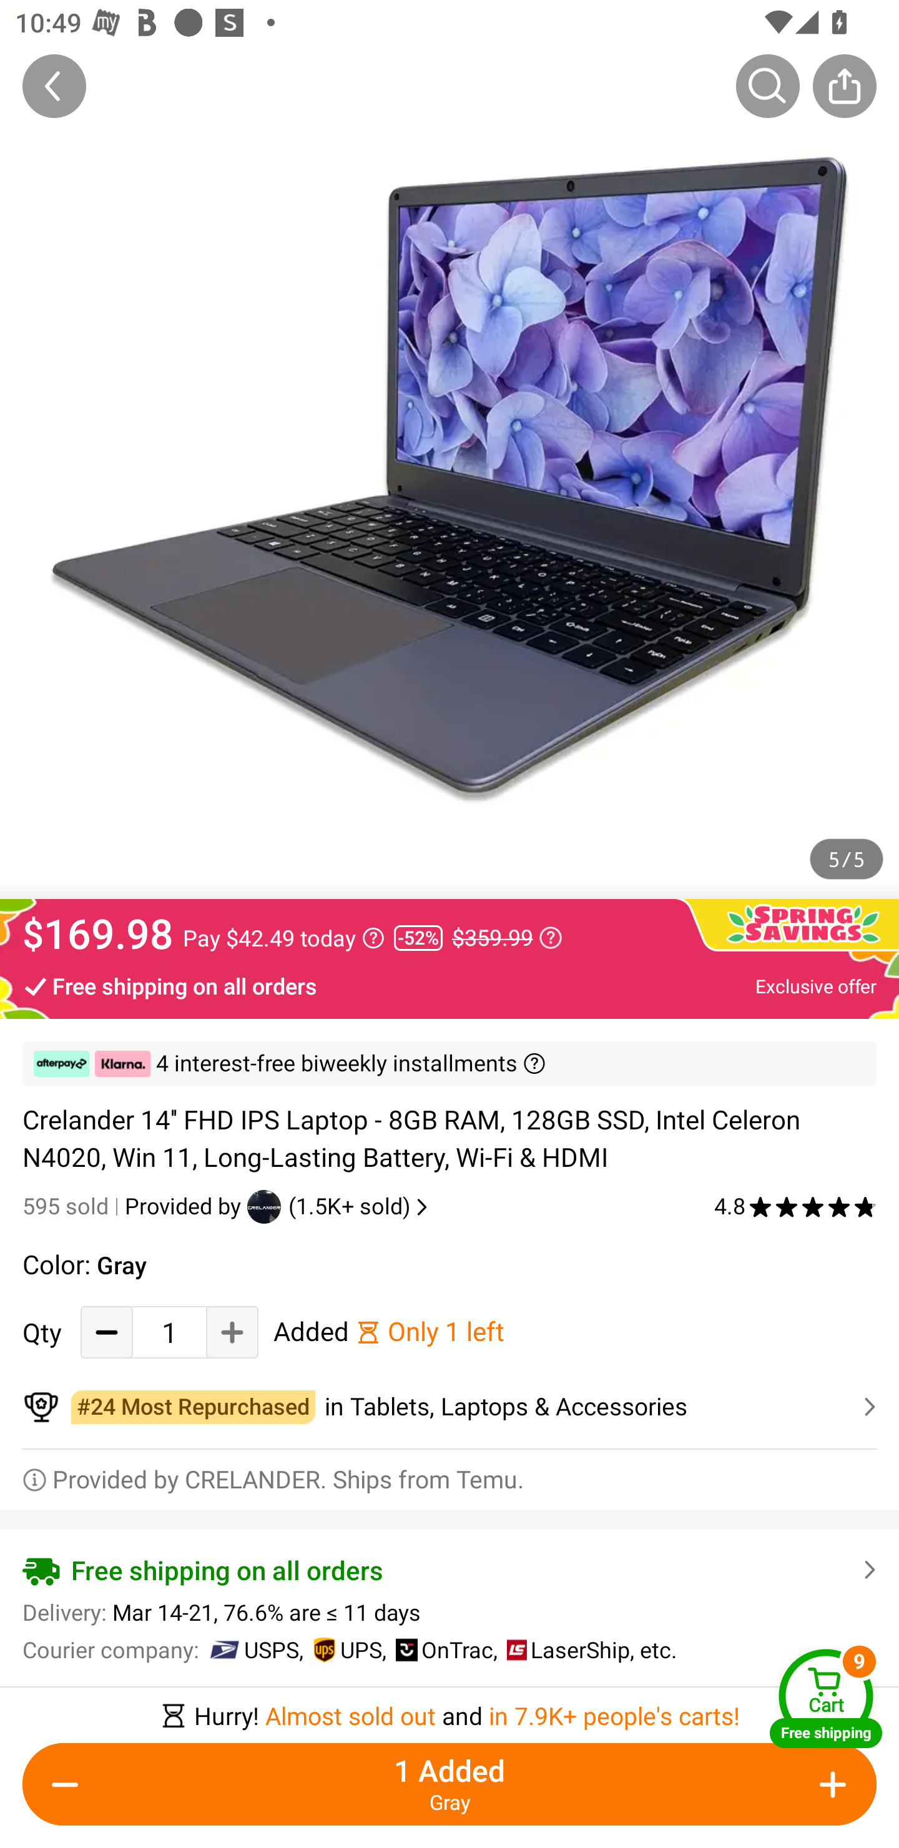  I want to click on 1, so click(169, 1332).